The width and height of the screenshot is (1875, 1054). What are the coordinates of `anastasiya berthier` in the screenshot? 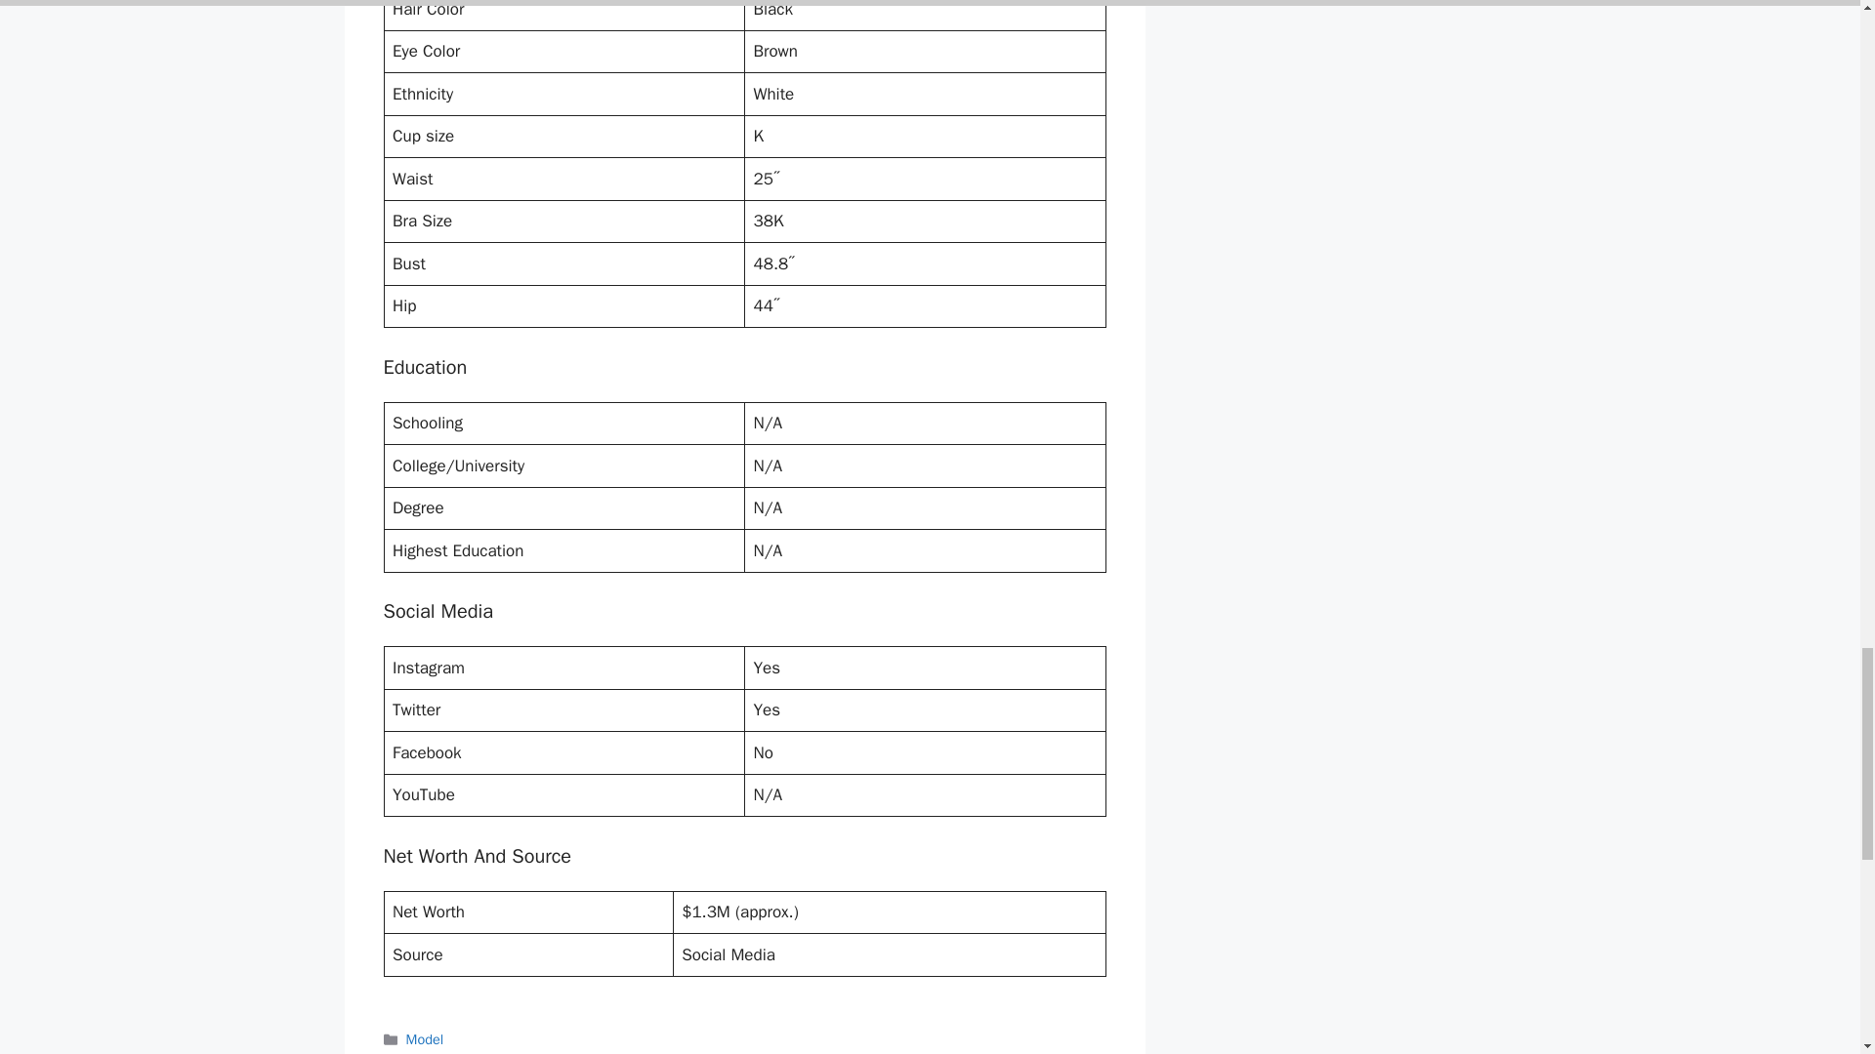 It's located at (465, 1052).